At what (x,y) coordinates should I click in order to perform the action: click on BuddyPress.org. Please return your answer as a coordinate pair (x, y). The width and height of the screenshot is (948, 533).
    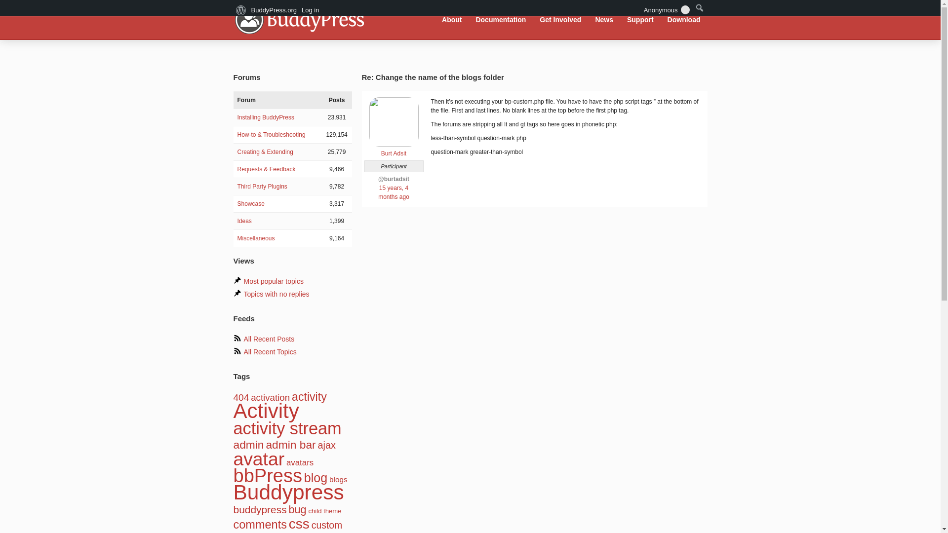
    Looking at the image, I should click on (298, 19).